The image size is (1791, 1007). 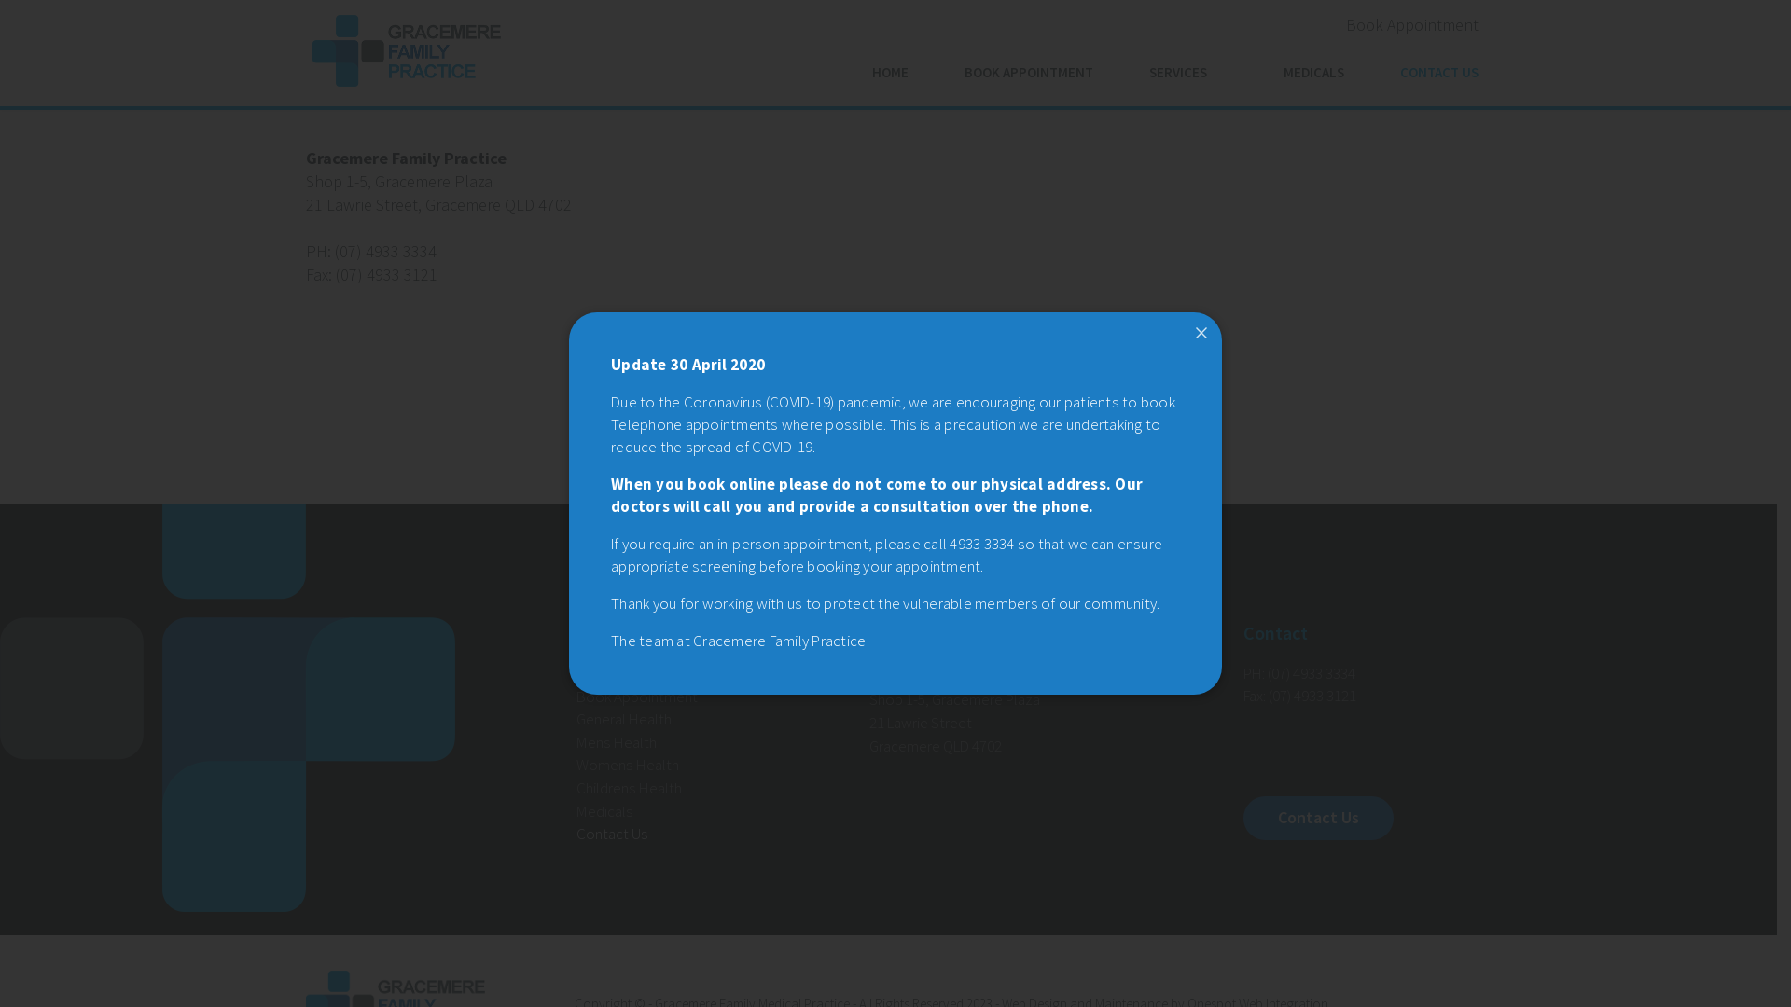 I want to click on Close, so click(x=1201, y=333).